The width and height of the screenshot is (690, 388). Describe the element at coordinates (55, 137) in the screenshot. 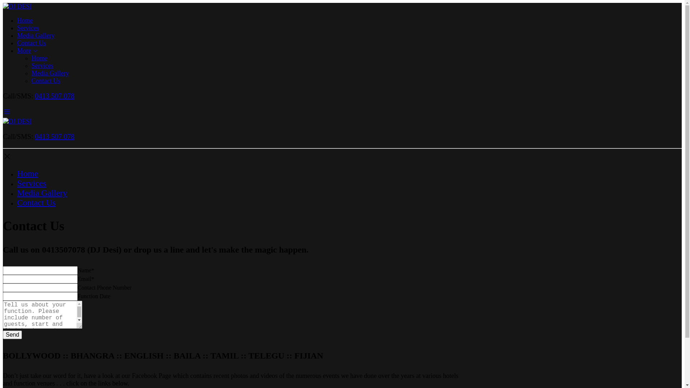

I see `0413 507 078` at that location.